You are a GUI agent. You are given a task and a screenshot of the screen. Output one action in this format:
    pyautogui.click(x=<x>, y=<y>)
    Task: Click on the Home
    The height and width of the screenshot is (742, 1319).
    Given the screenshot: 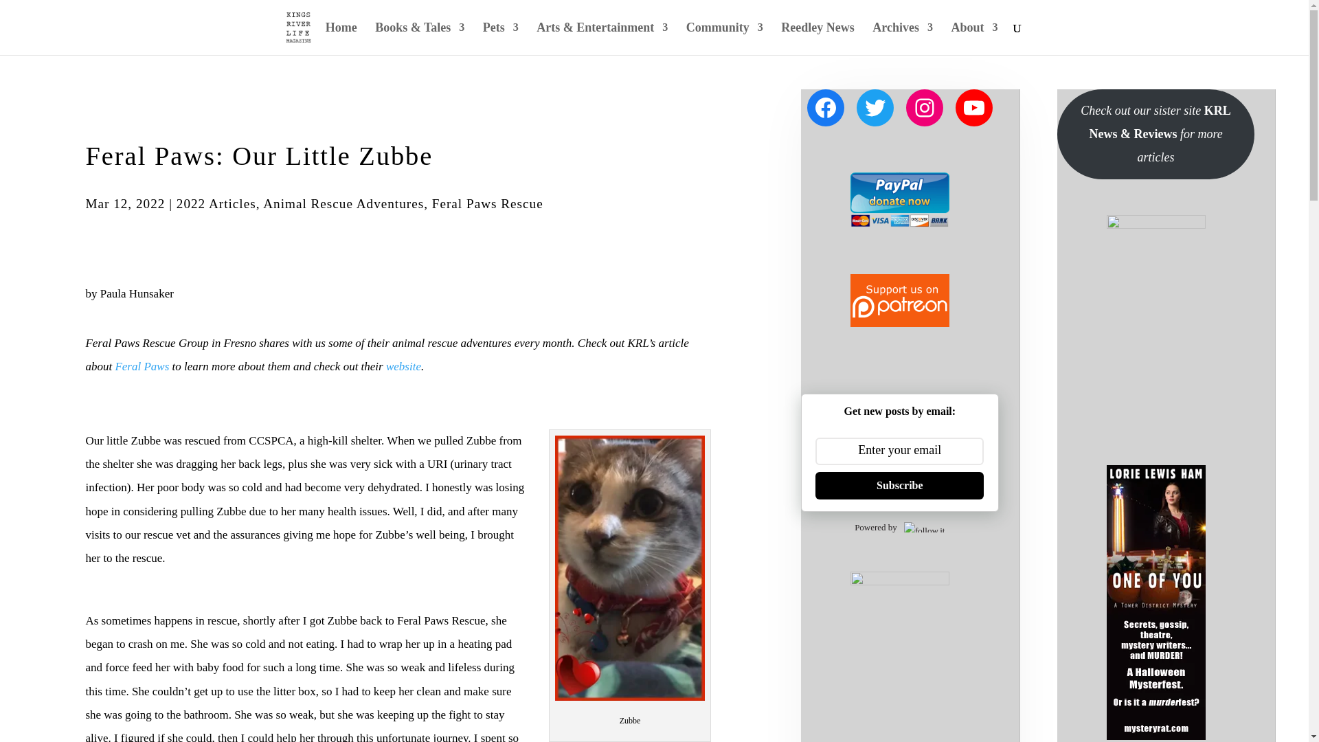 What is the action you would take?
    pyautogui.click(x=341, y=38)
    